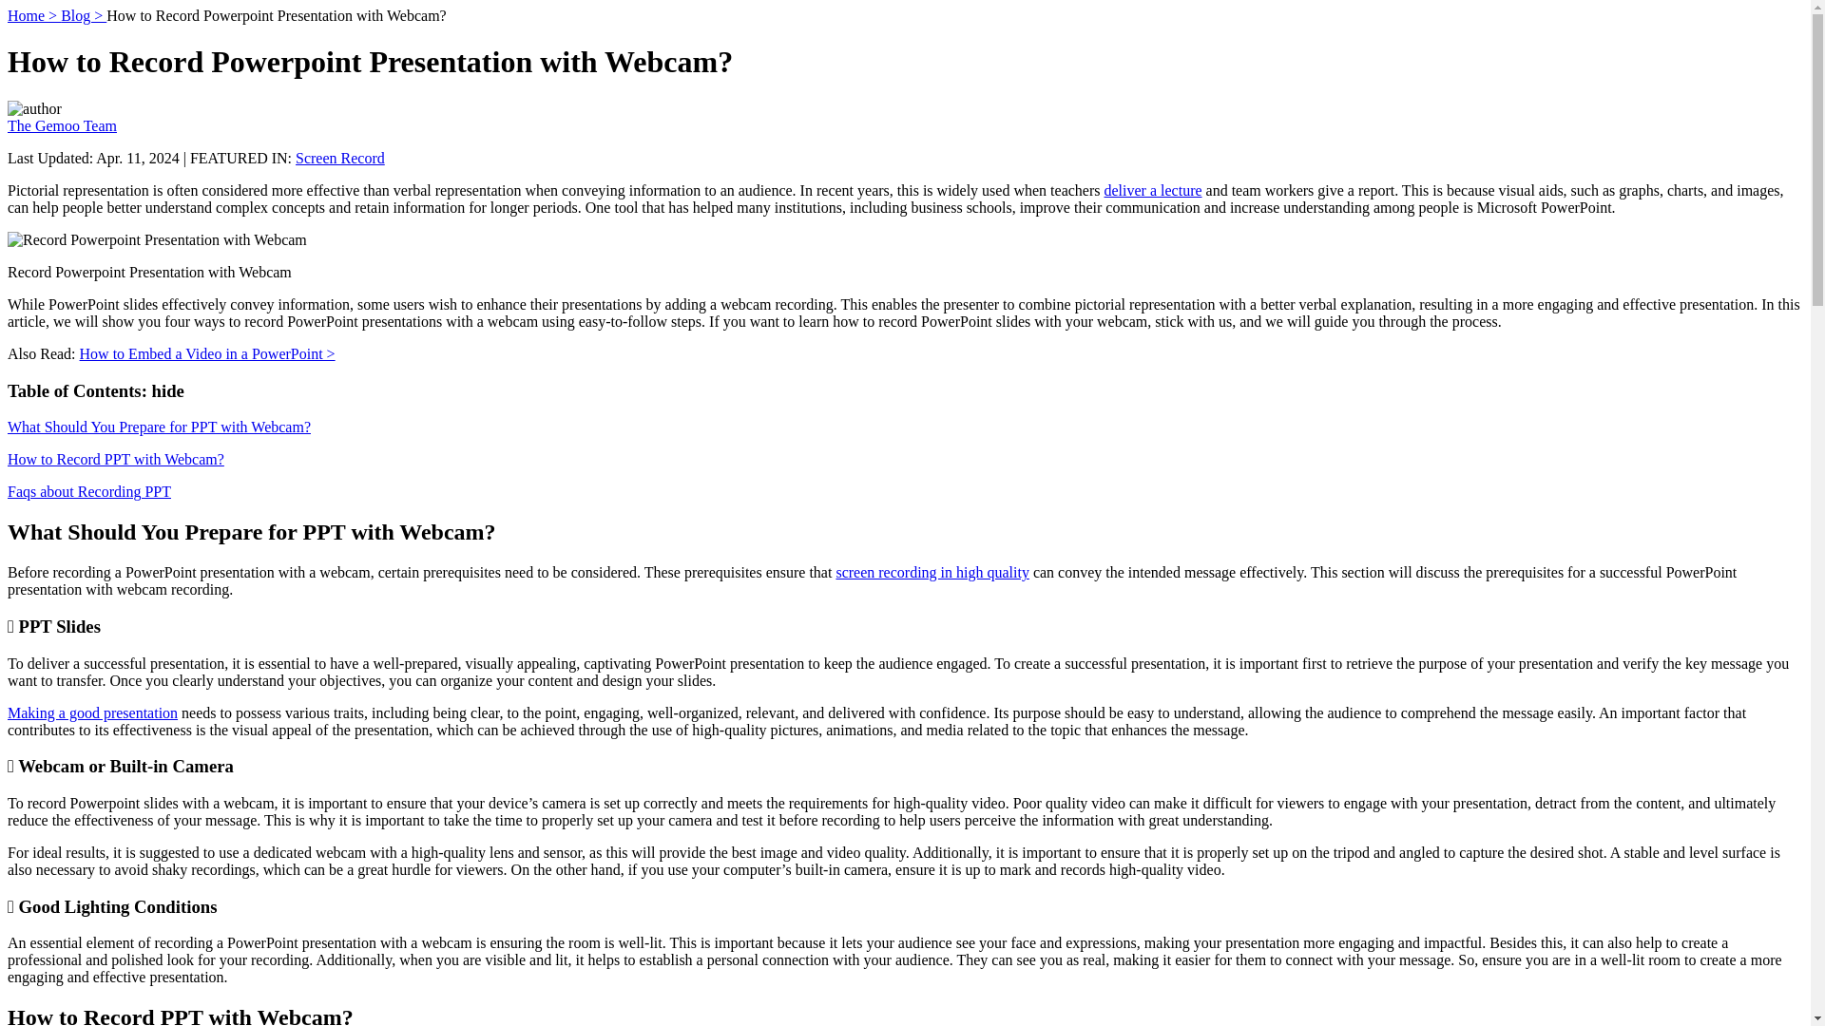 This screenshot has height=1026, width=1825. What do you see at coordinates (158, 426) in the screenshot?
I see `What Should You Prepare for PPT with Webcam?` at bounding box center [158, 426].